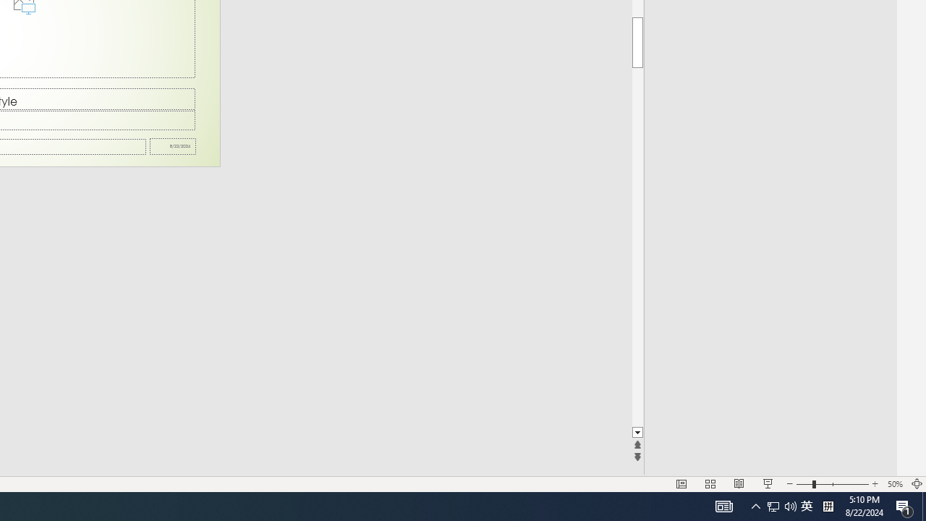 This screenshot has width=926, height=521. I want to click on Line down, so click(637, 433).